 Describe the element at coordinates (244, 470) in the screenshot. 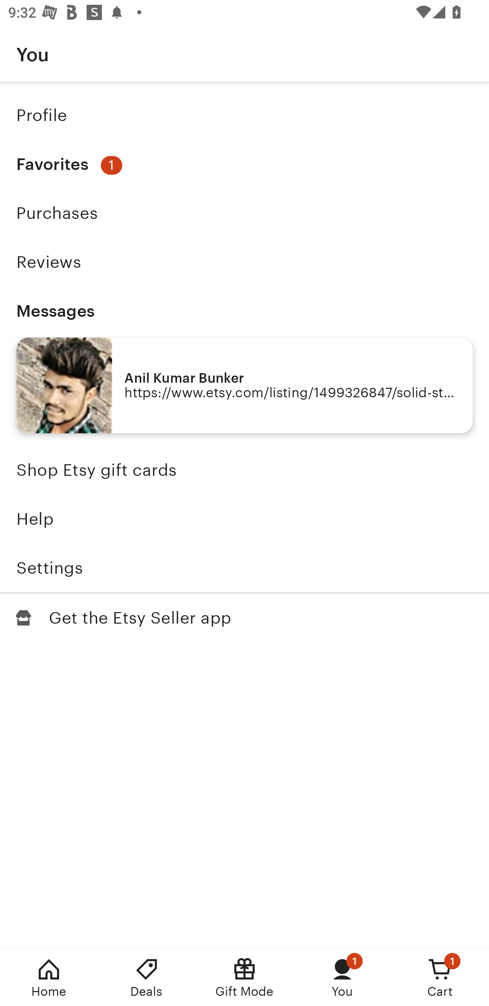

I see `Shop Etsy gift cards` at that location.